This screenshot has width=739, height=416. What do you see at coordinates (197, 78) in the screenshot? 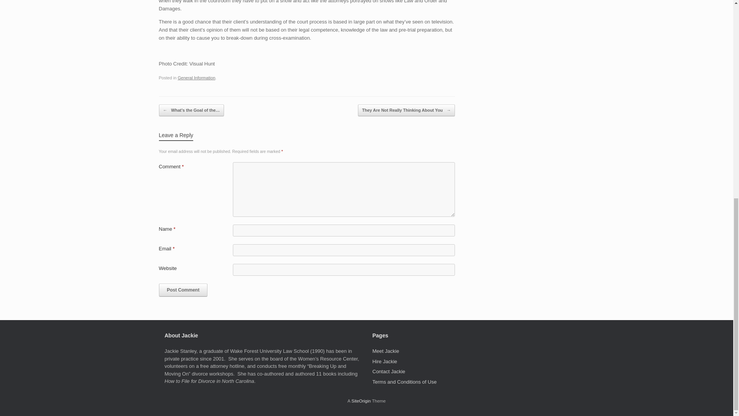
I see `General Information` at bounding box center [197, 78].